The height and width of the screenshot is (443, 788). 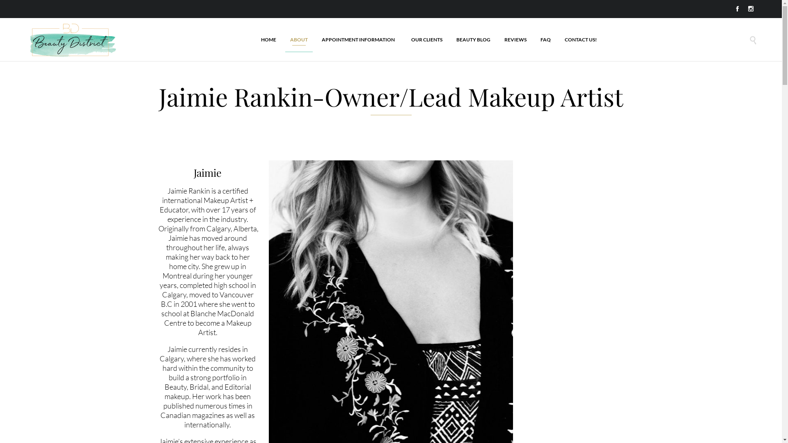 I want to click on SUBSCRIBE, so click(x=586, y=367).